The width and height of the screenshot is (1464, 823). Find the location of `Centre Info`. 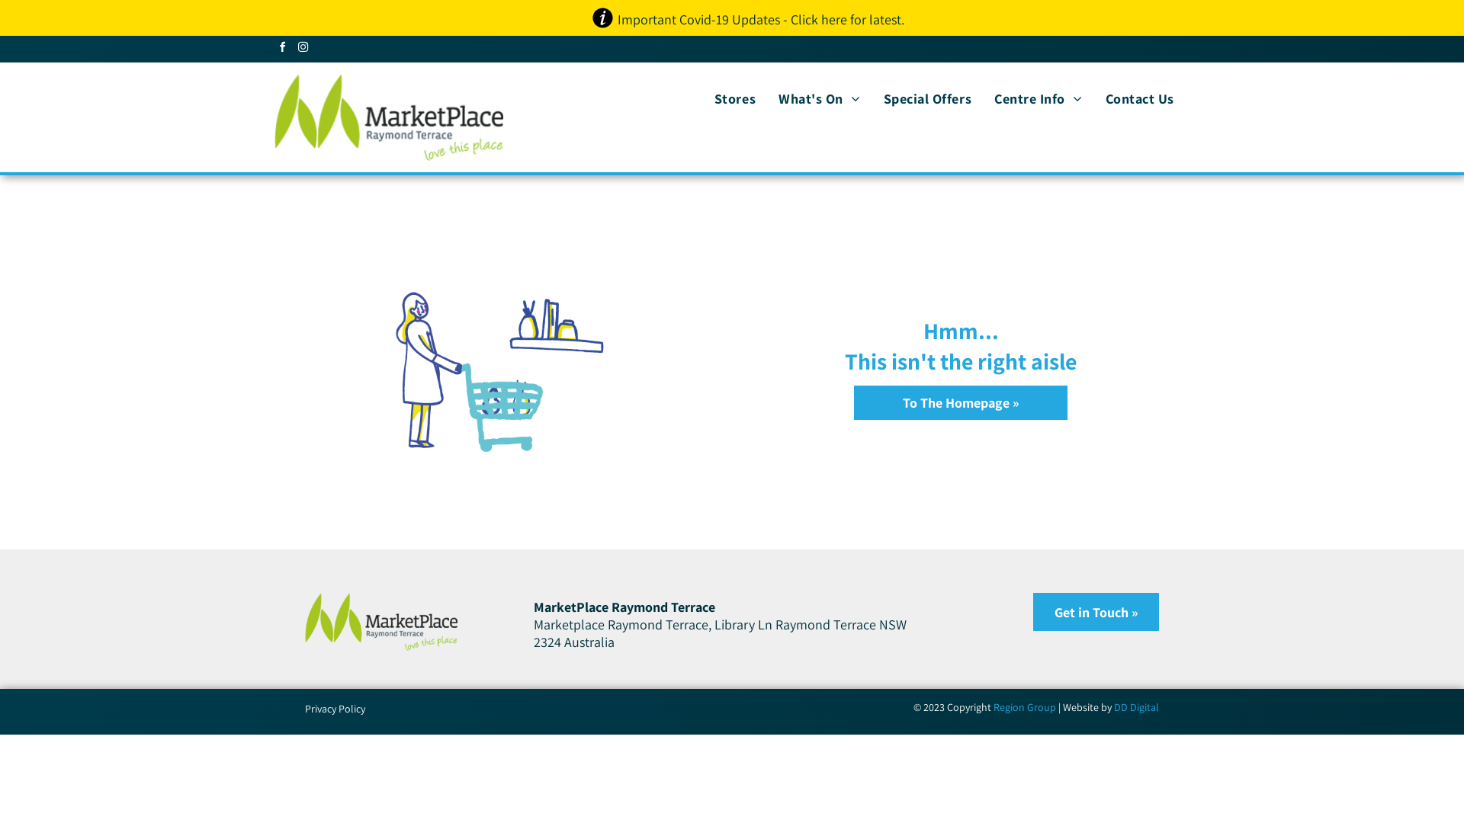

Centre Info is located at coordinates (1039, 98).